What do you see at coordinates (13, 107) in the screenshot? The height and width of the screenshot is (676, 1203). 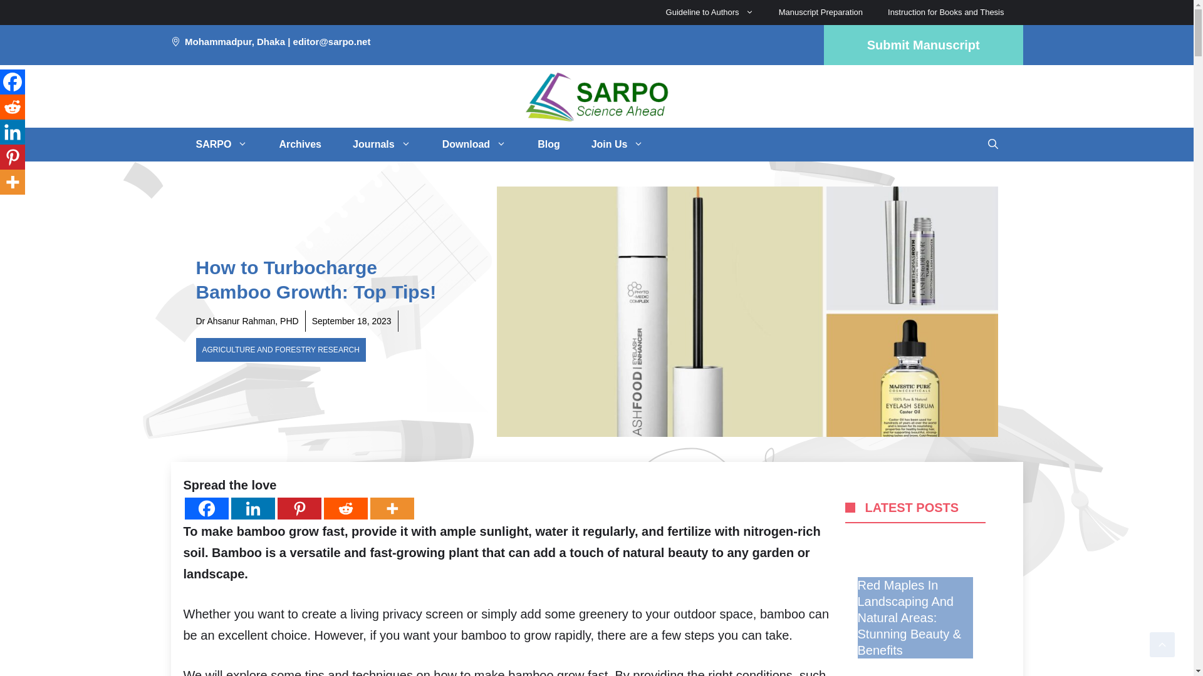 I see `Reddit` at bounding box center [13, 107].